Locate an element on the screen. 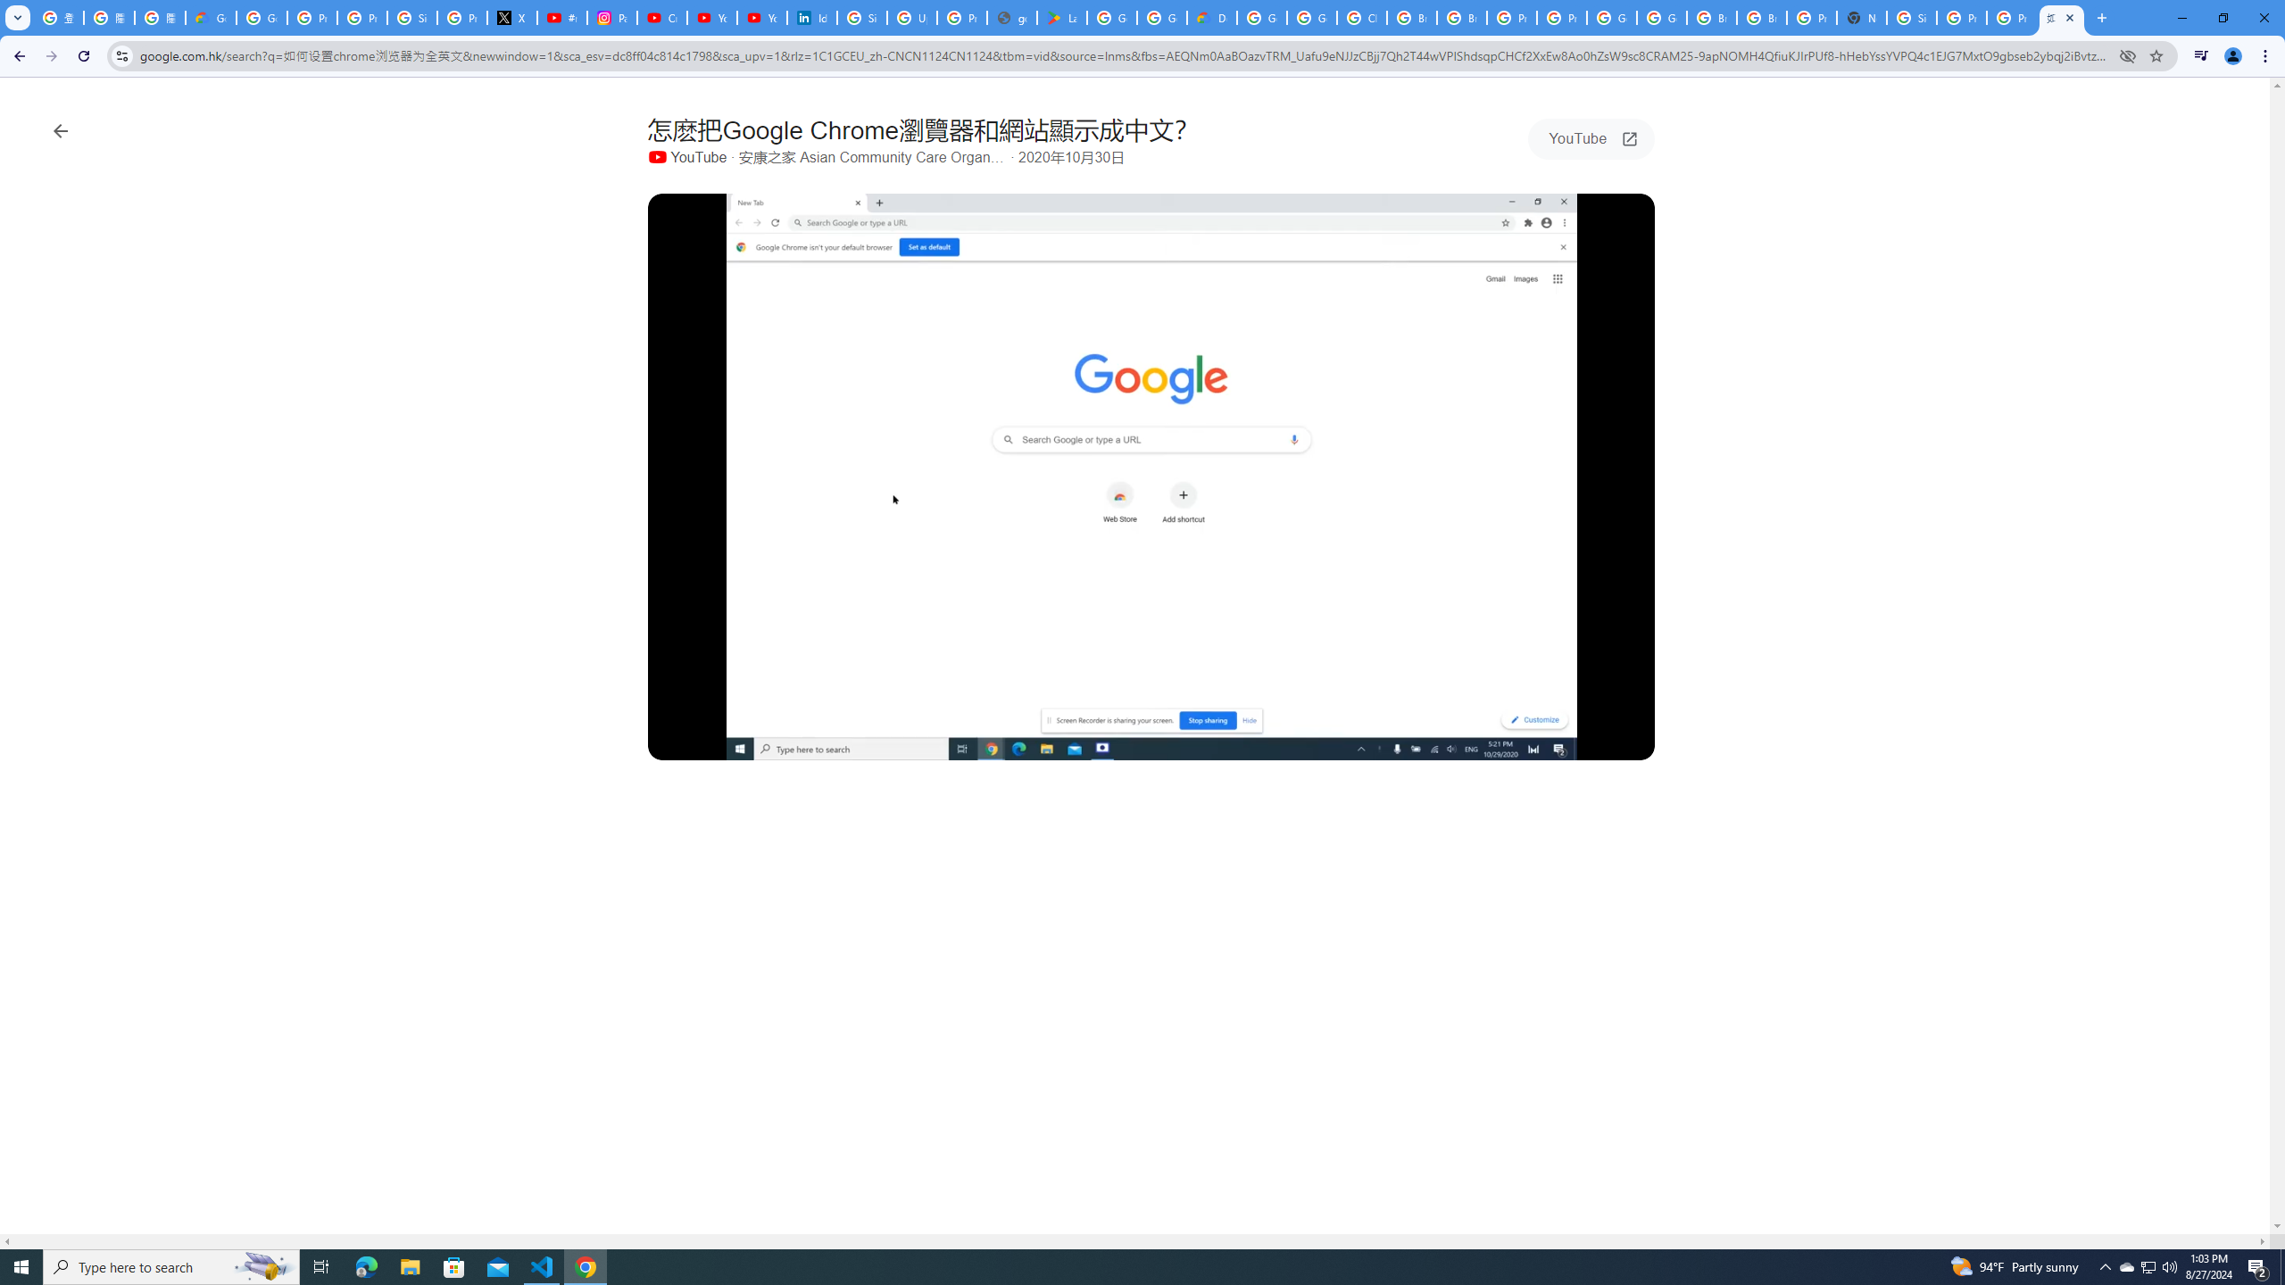 The width and height of the screenshot is (2285, 1285). Sign in - Google Accounts is located at coordinates (862, 18).